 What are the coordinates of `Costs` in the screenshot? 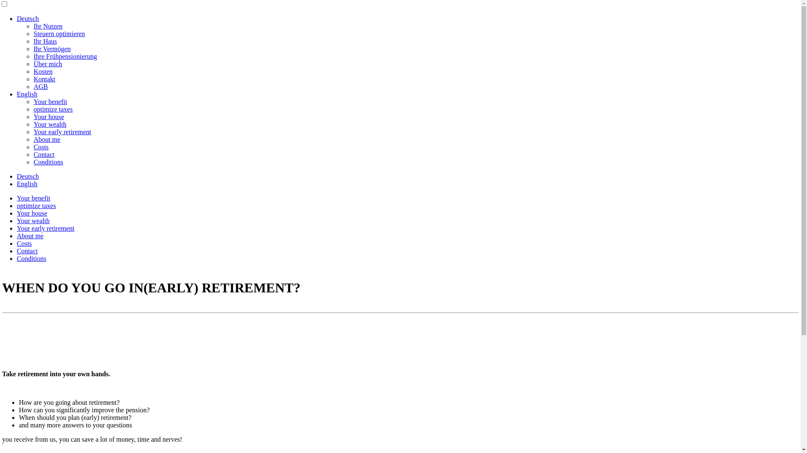 It's located at (41, 147).